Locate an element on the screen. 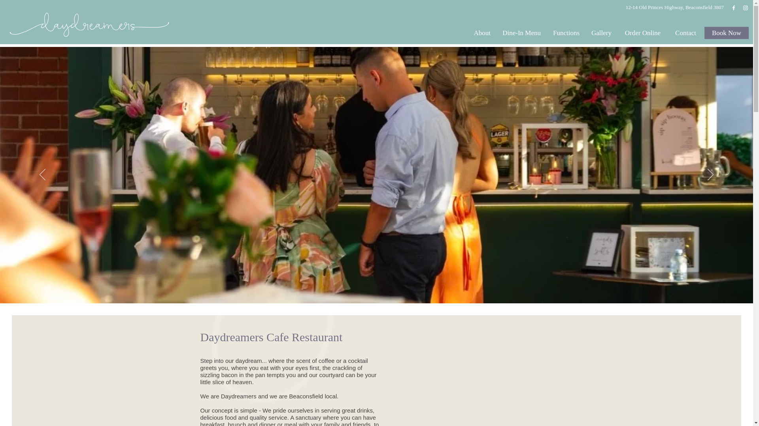  Gallery is located at coordinates (601, 33).